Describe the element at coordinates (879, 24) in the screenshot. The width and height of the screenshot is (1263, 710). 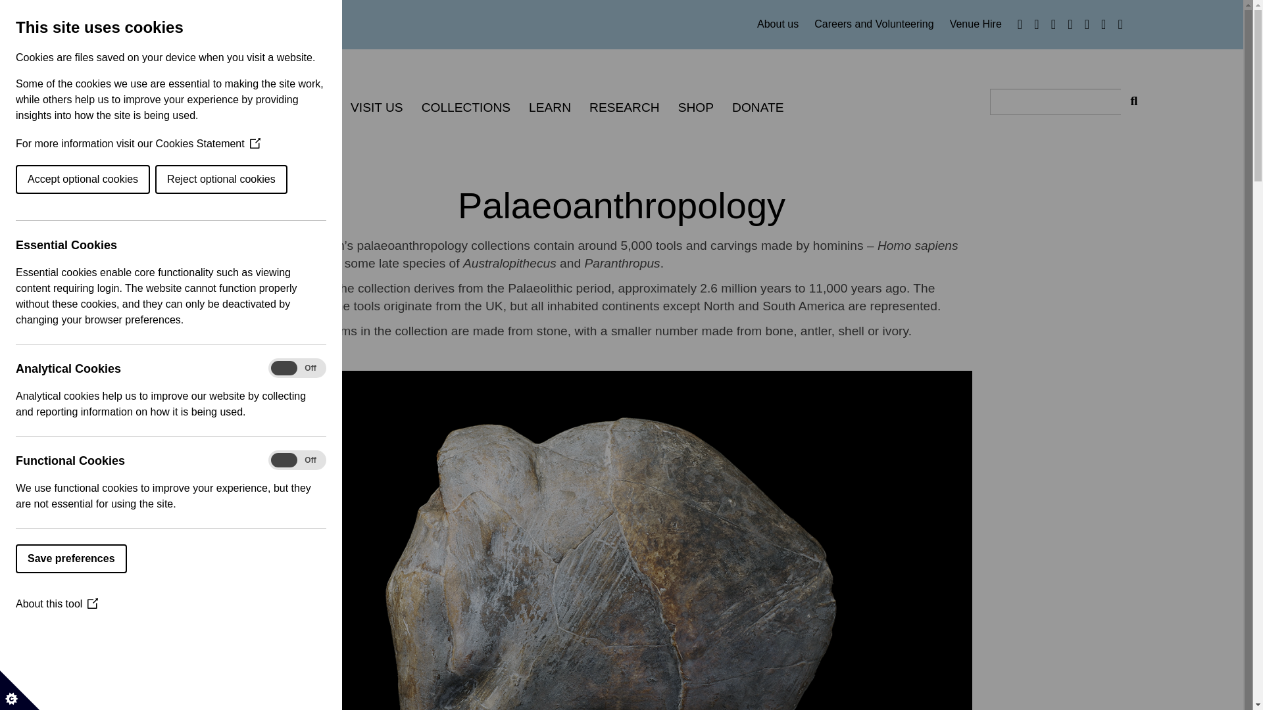
I see `Careers and Volunteering` at that location.